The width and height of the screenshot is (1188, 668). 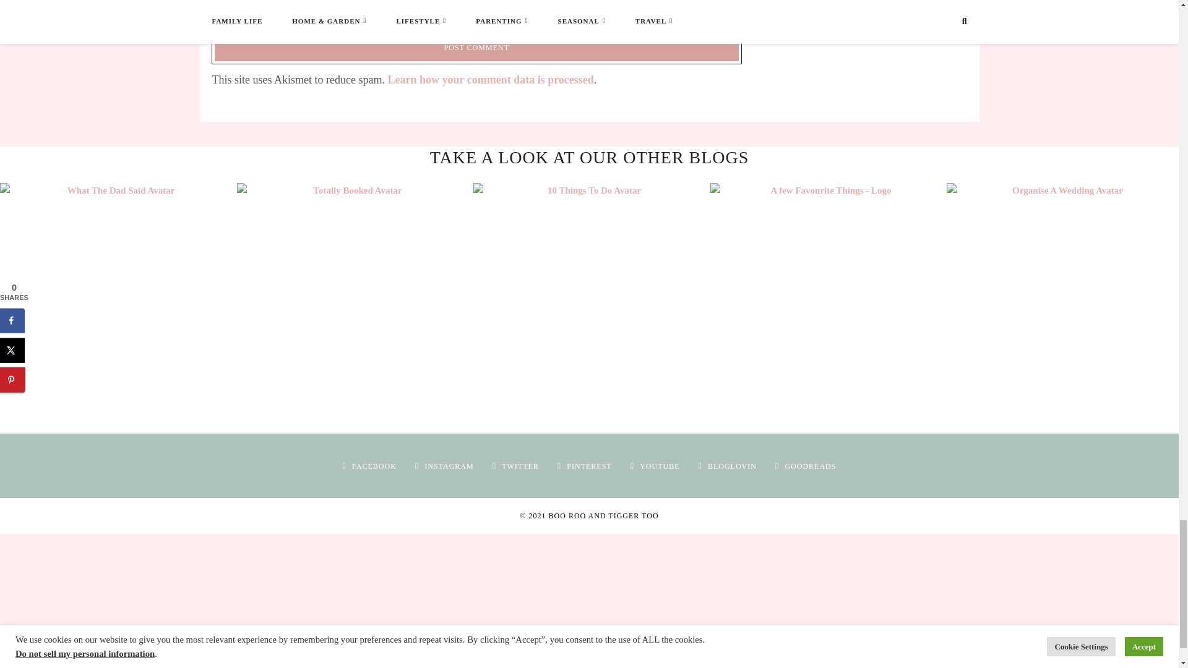 I want to click on Post Comment, so click(x=476, y=47).